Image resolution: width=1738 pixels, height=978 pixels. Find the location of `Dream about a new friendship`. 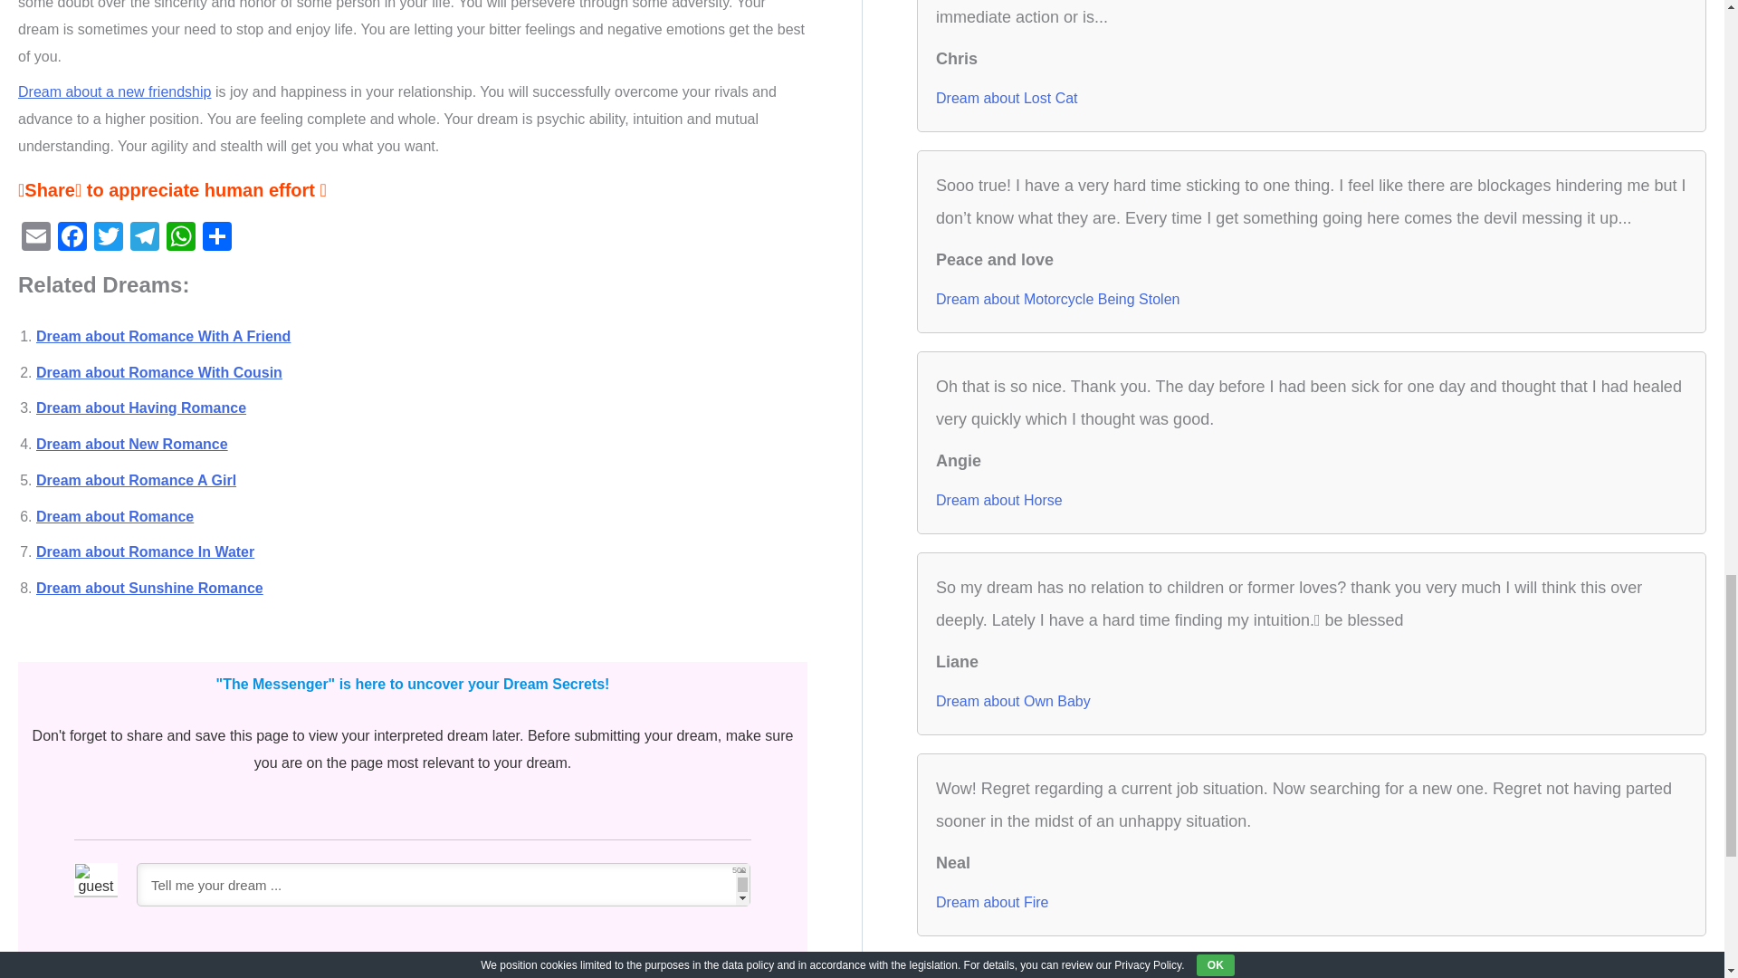

Dream about a new friendship is located at coordinates (114, 91).